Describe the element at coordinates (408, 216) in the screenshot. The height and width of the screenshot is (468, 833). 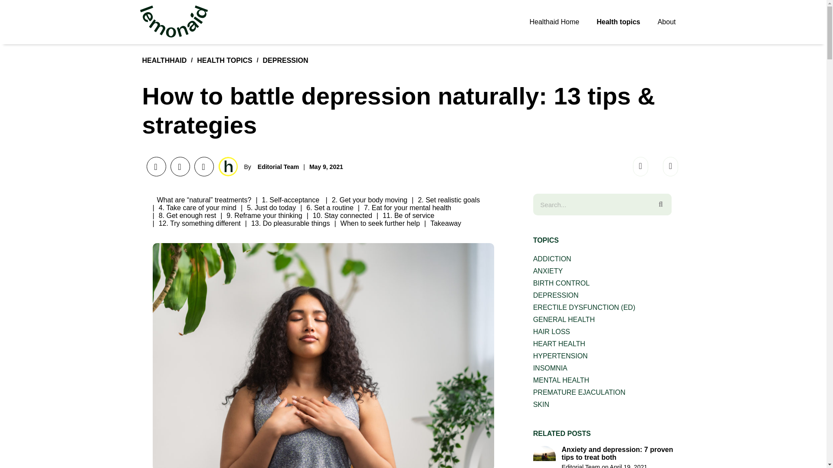
I see `11. Be of service` at that location.